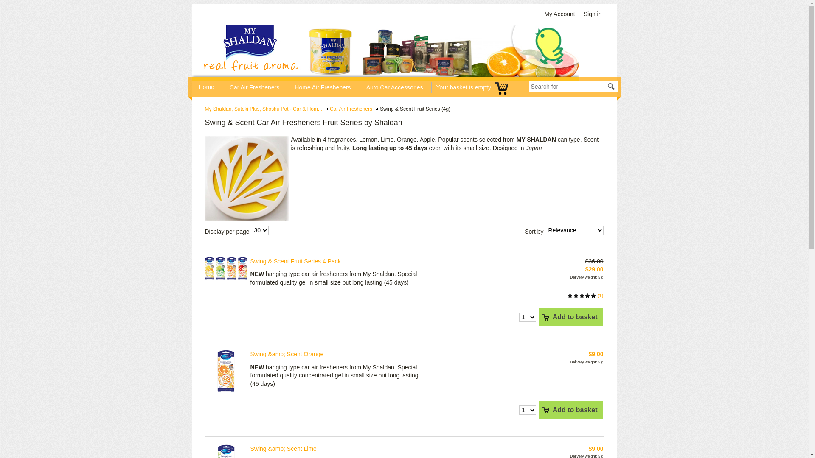  I want to click on (1), so click(586, 295).